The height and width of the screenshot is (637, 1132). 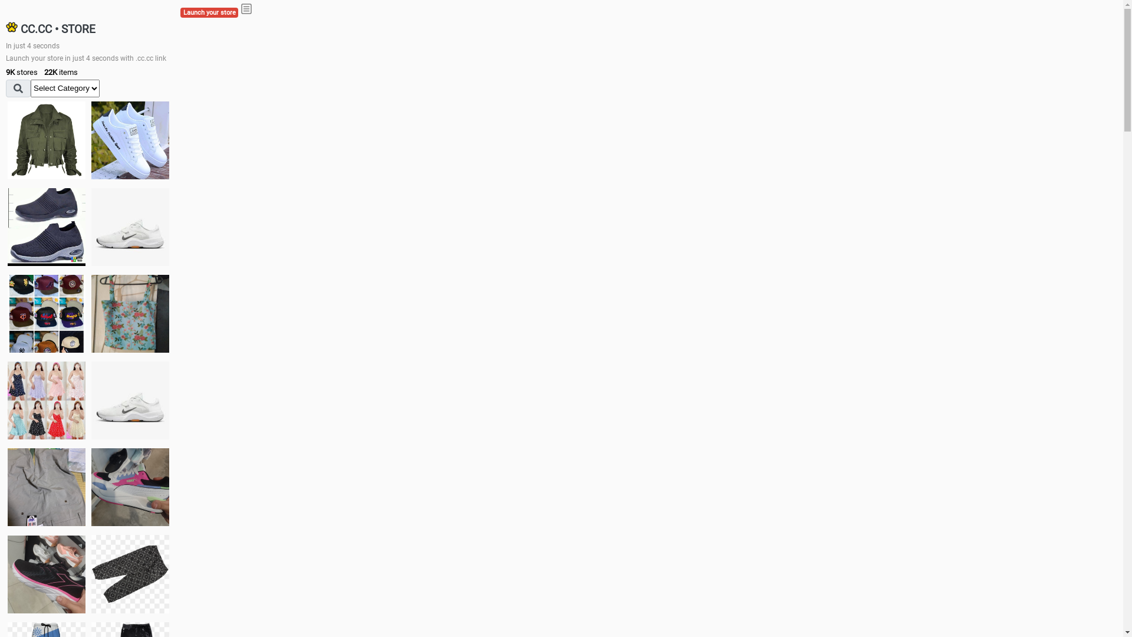 I want to click on Zapatillas pumas, so click(x=130, y=487).